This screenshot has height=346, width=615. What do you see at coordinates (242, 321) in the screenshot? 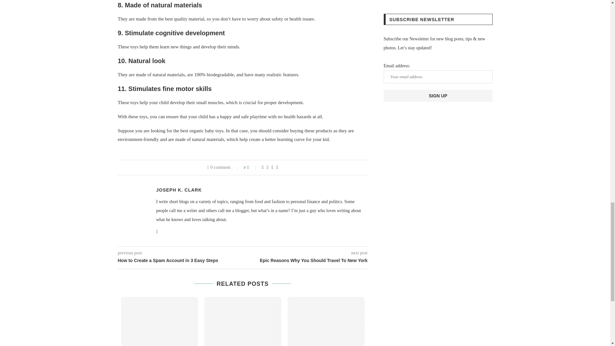
I see `Tips for Throwing Better Holiday Parties` at bounding box center [242, 321].